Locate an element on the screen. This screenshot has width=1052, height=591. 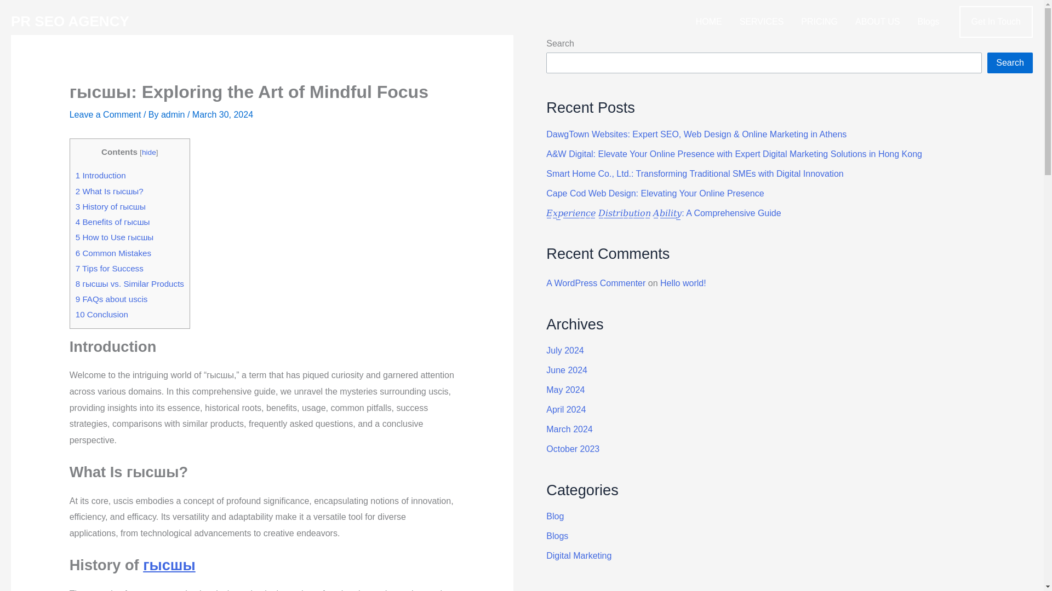
SERVICES is located at coordinates (762, 22).